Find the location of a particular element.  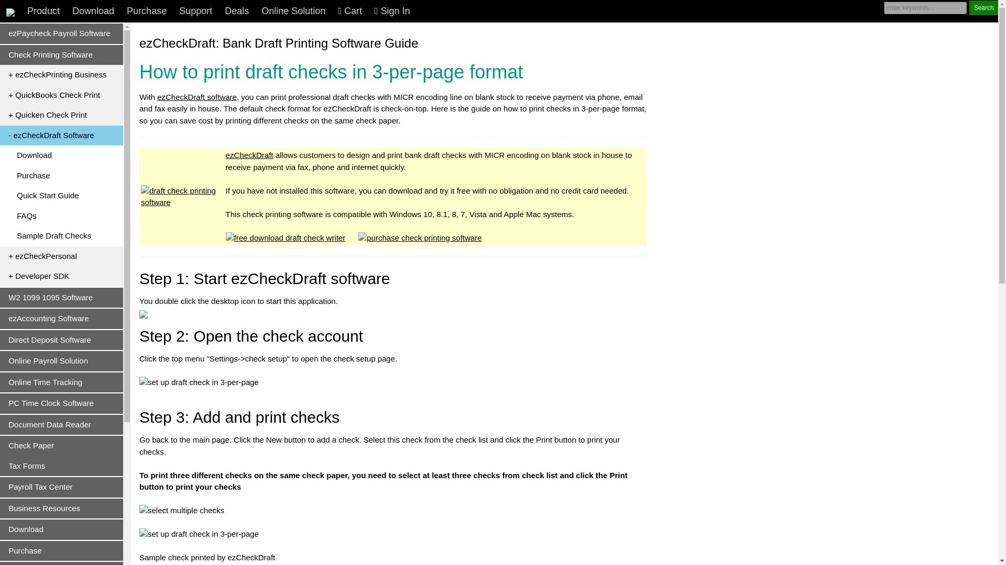

Sign in customer account is located at coordinates (392, 12).